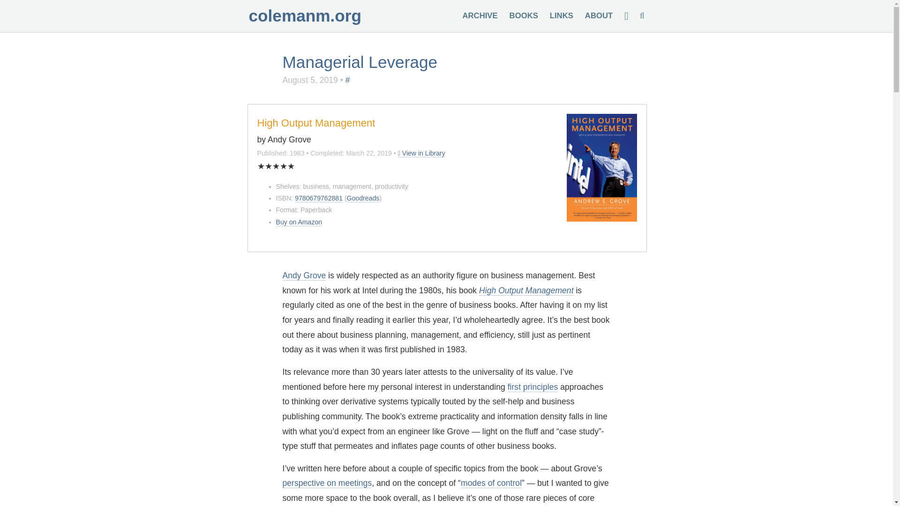 Image resolution: width=900 pixels, height=506 pixels. I want to click on Andy Grove, so click(304, 275).